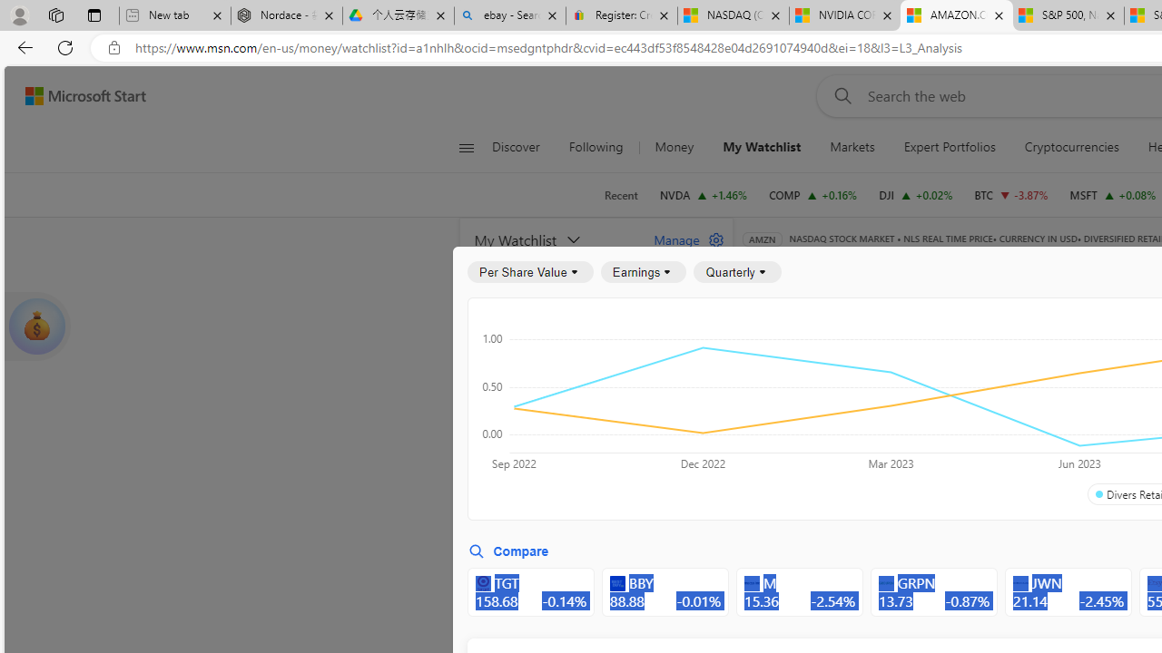 Image resolution: width=1162 pixels, height=653 pixels. I want to click on Annual, so click(785, 457).